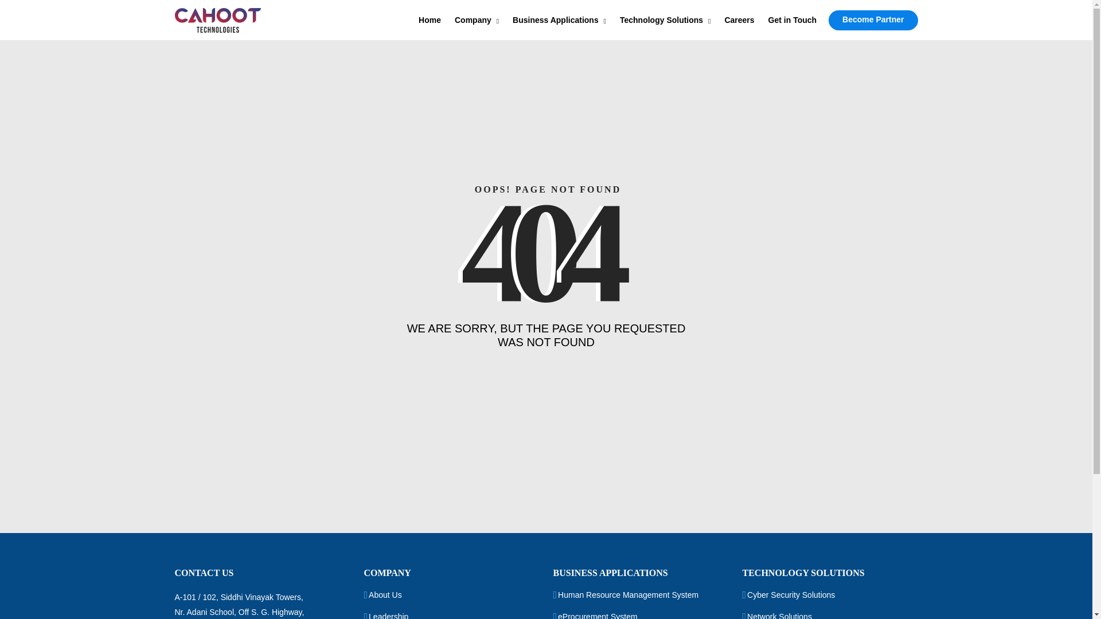 The width and height of the screenshot is (1101, 619). I want to click on Technology Solutions, so click(665, 19).